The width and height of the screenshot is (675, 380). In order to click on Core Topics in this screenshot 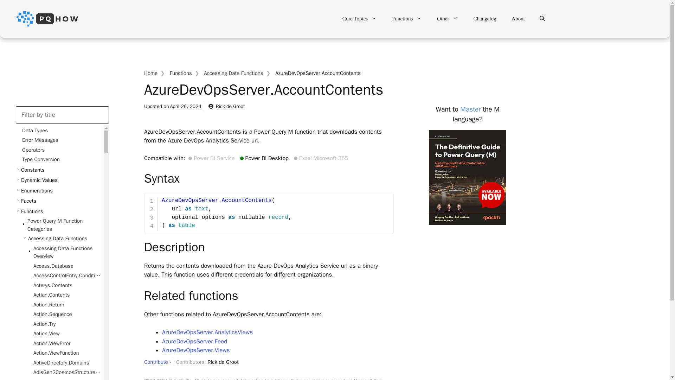, I will do `click(359, 18)`.